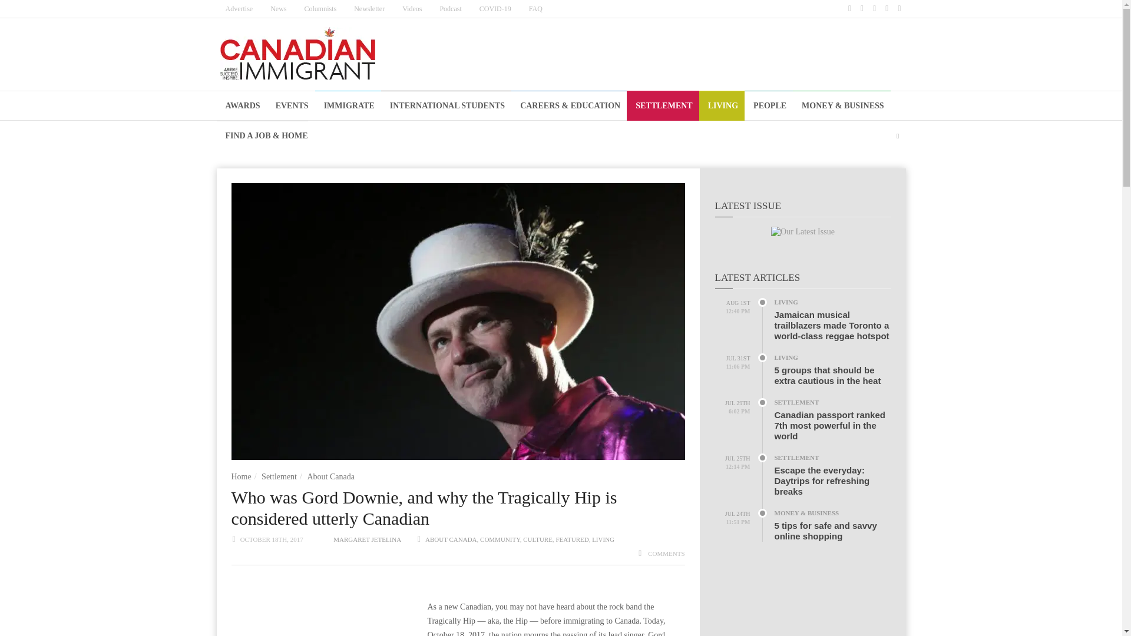 The image size is (1131, 636). What do you see at coordinates (571, 539) in the screenshot?
I see `View all posts in Featured` at bounding box center [571, 539].